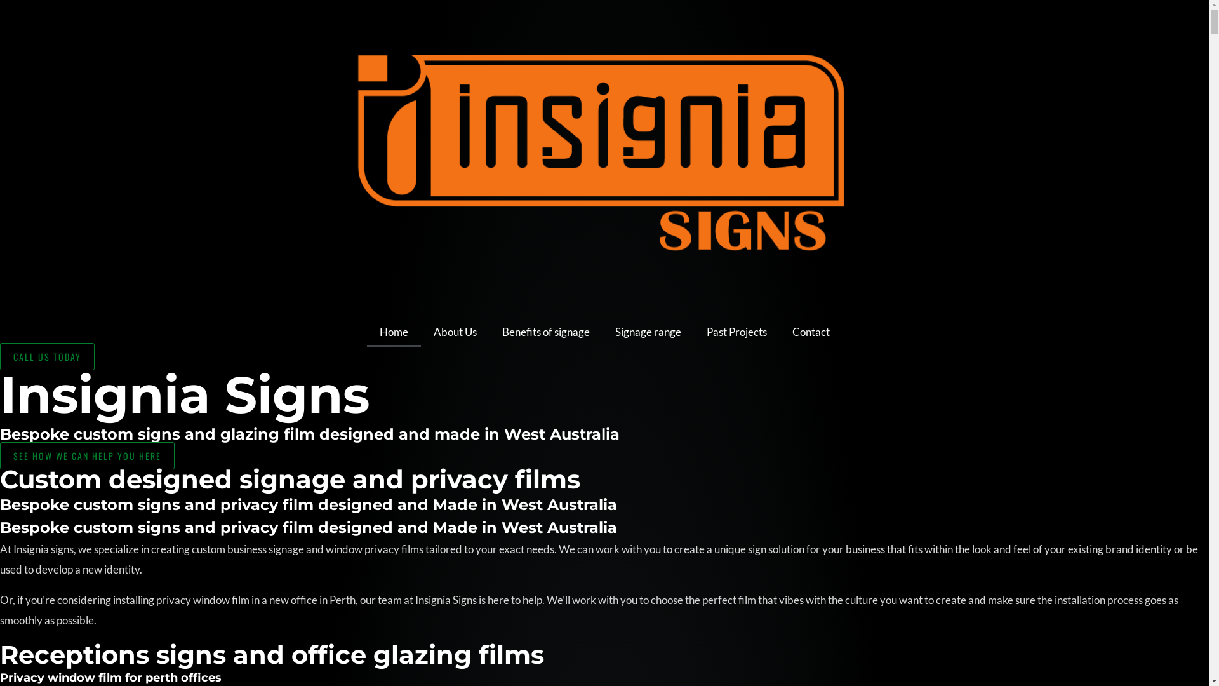 This screenshot has height=686, width=1219. I want to click on CALL US TODAY, so click(47, 357).